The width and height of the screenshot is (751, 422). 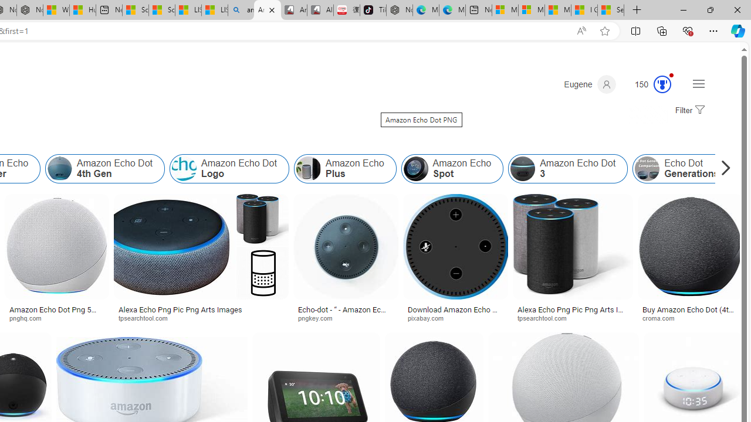 What do you see at coordinates (590, 84) in the screenshot?
I see `Eugene` at bounding box center [590, 84].